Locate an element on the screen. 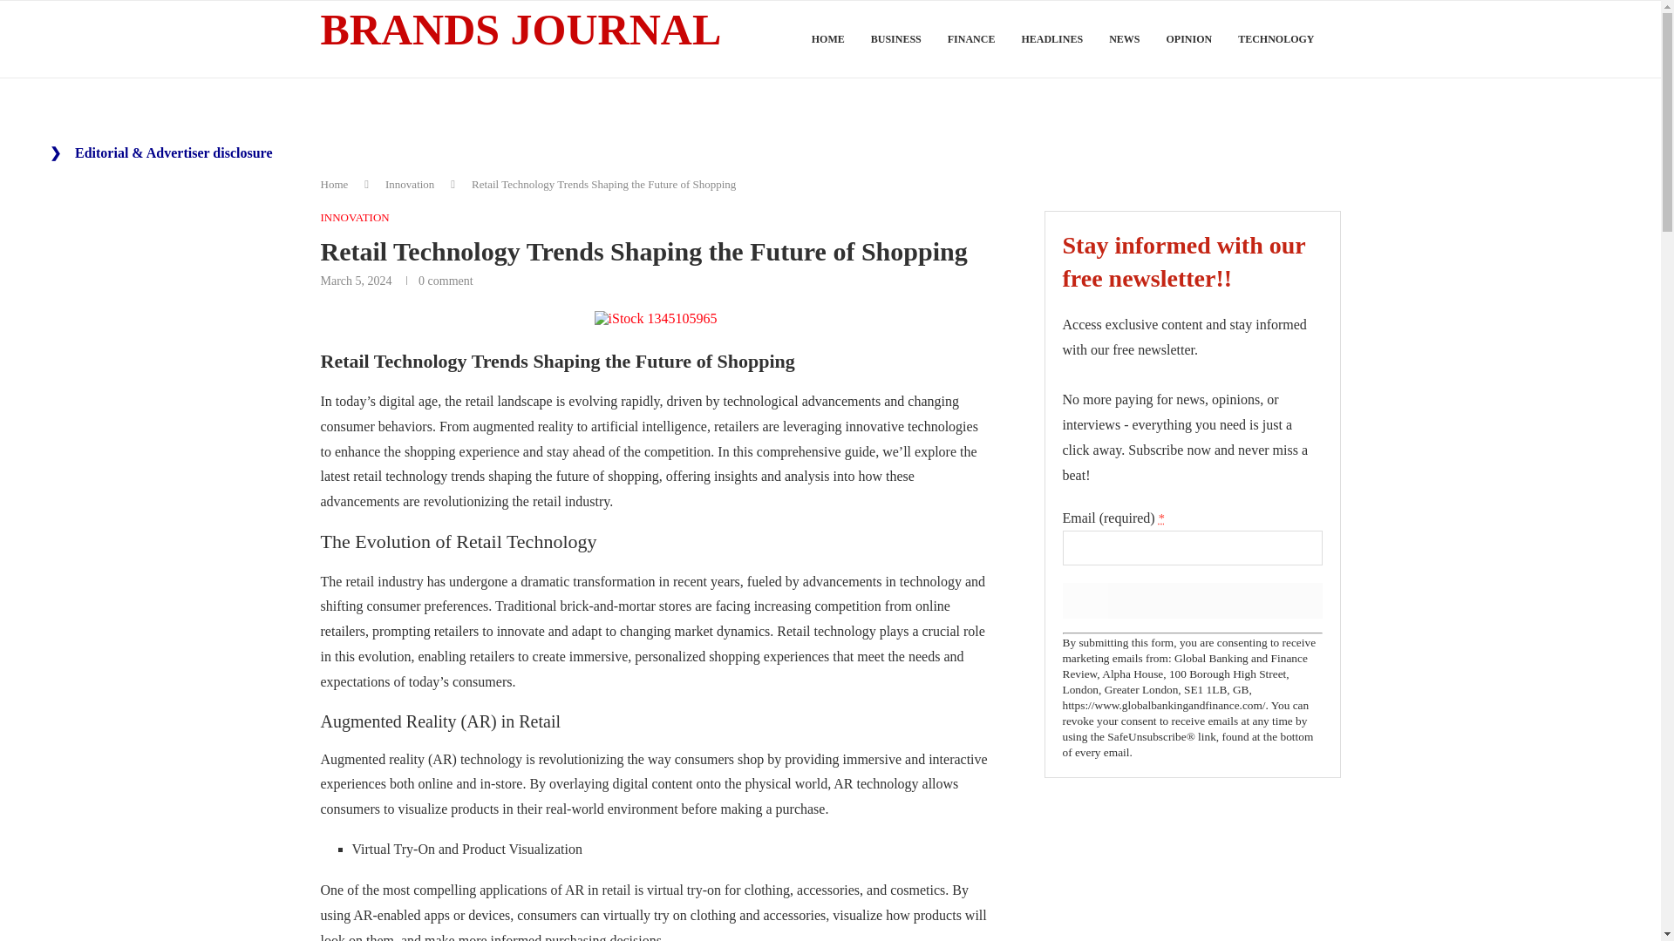 The height and width of the screenshot is (941, 1674). BRANDS JOURNAL is located at coordinates (521, 30).